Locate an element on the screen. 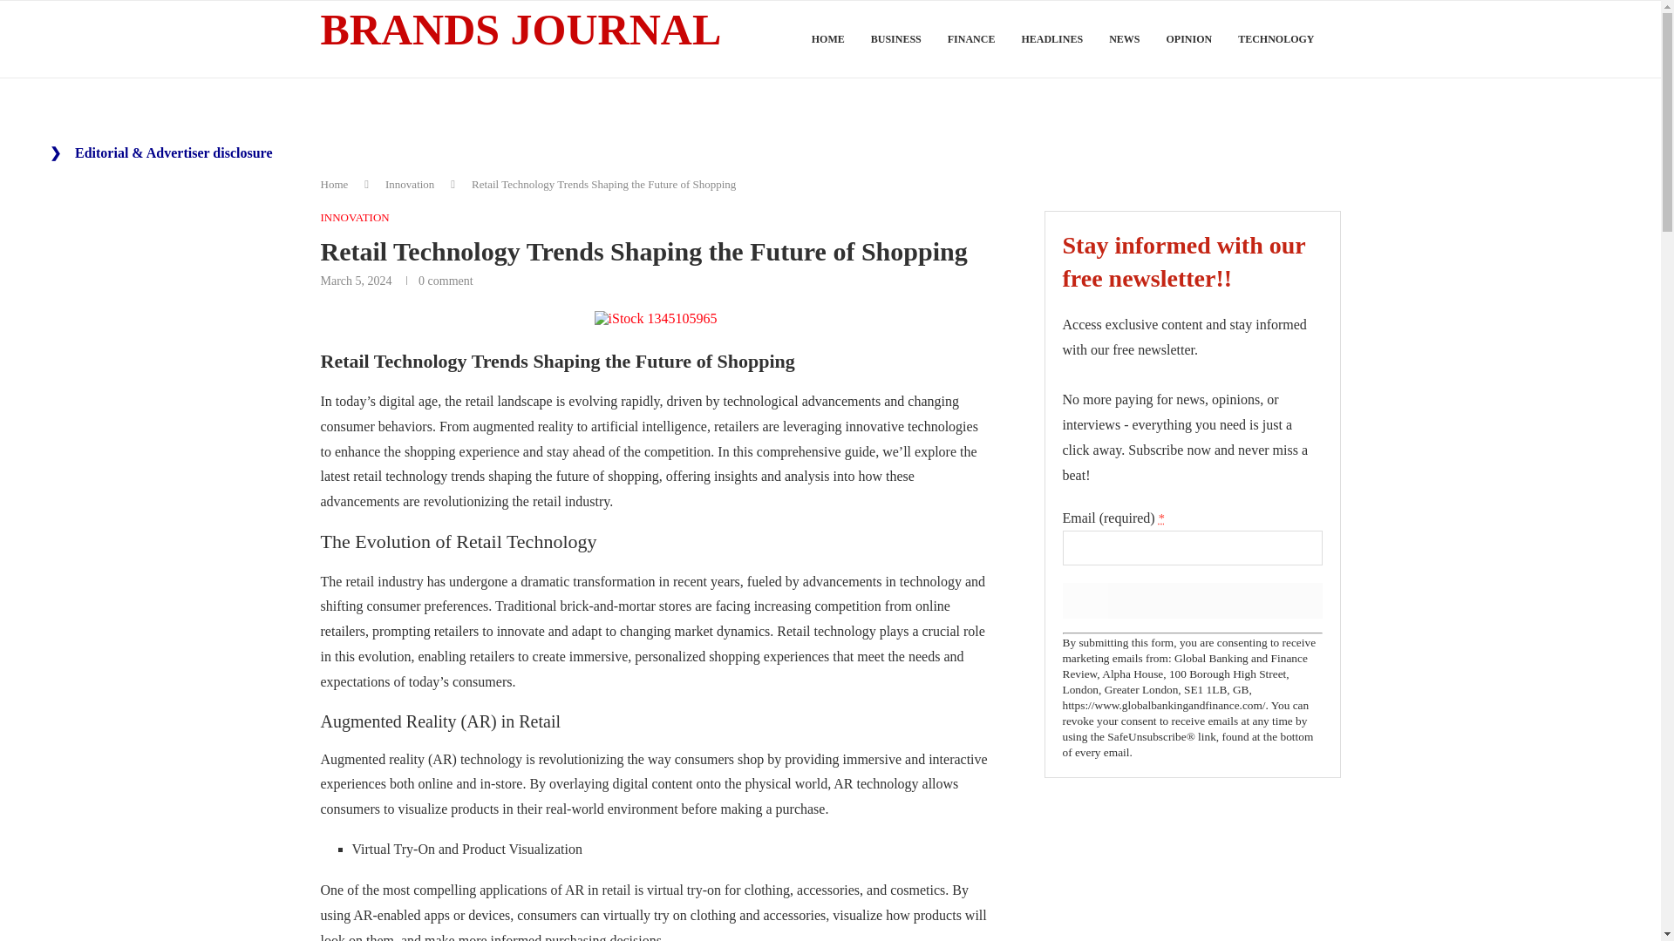 The height and width of the screenshot is (941, 1674). BRANDS JOURNAL is located at coordinates (521, 30).